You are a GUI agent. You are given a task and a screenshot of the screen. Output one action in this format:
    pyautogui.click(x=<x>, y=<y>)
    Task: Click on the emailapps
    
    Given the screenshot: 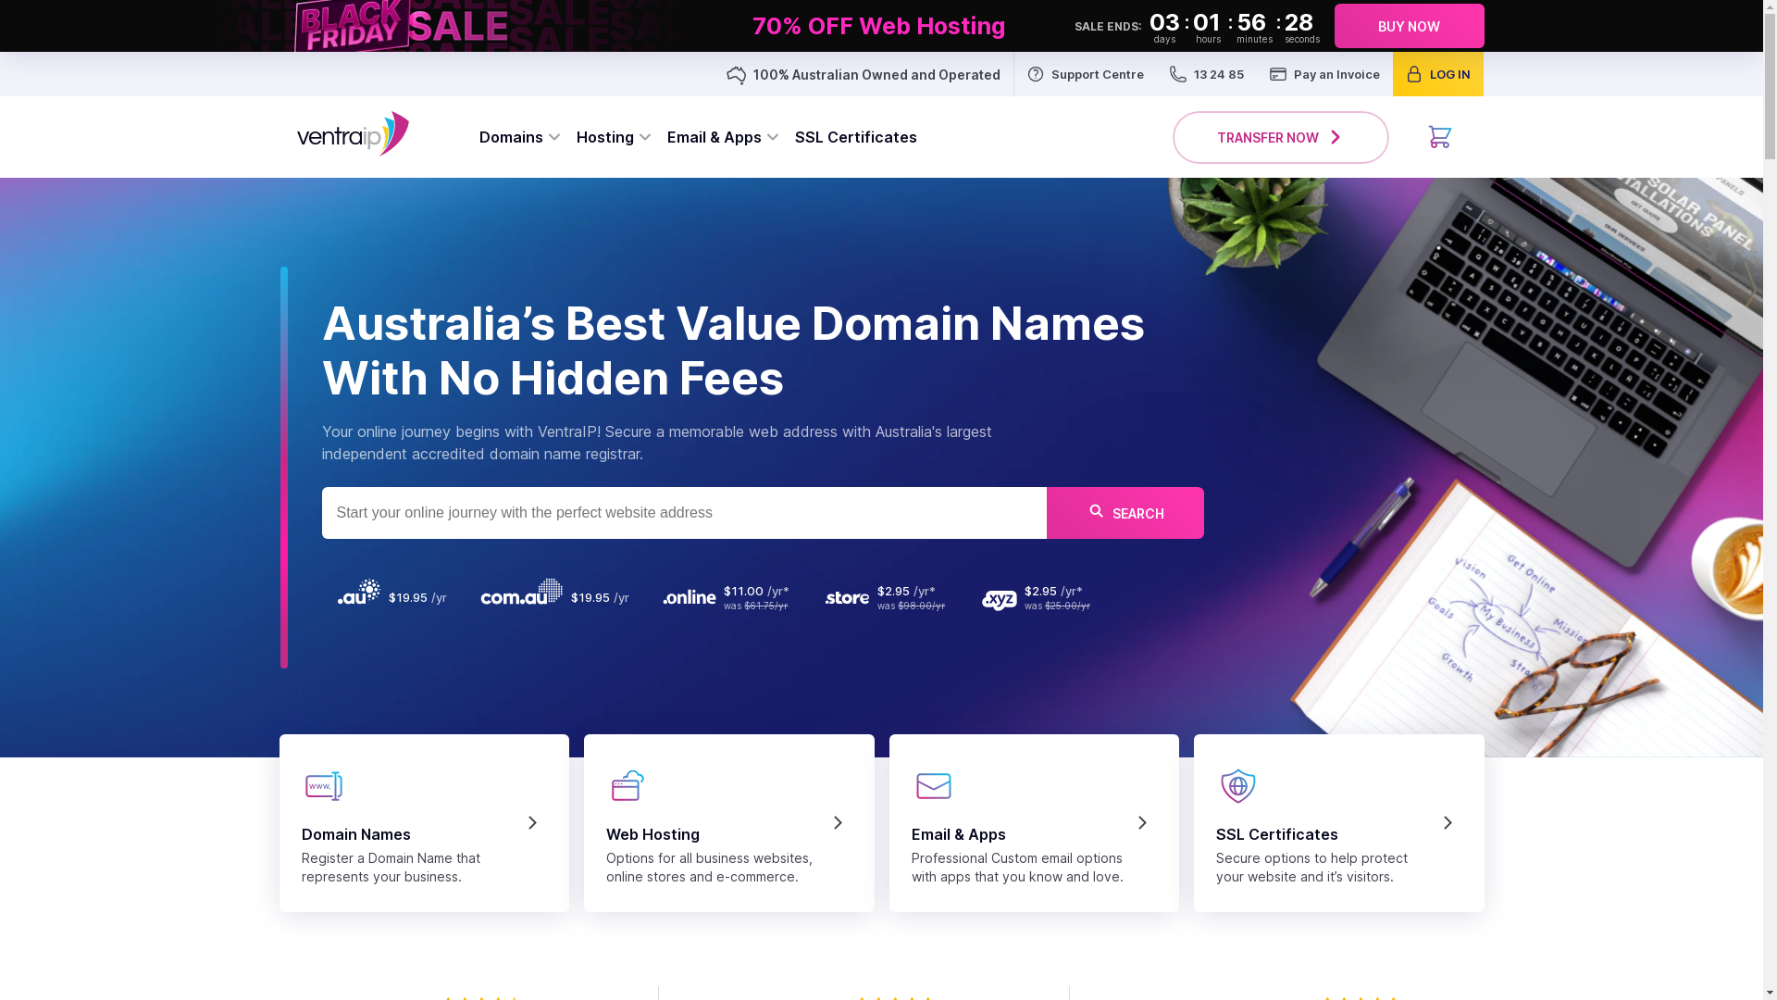 What is the action you would take?
    pyautogui.click(x=933, y=786)
    